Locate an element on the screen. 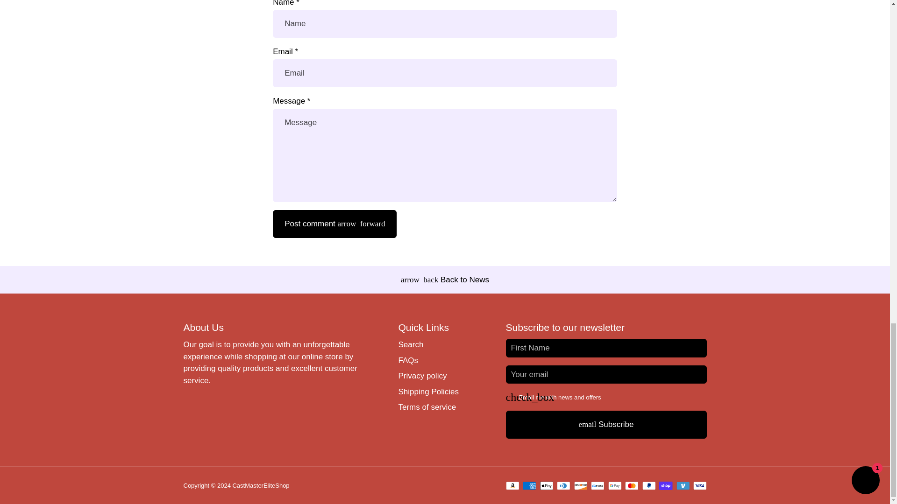  Amazon is located at coordinates (512, 485).